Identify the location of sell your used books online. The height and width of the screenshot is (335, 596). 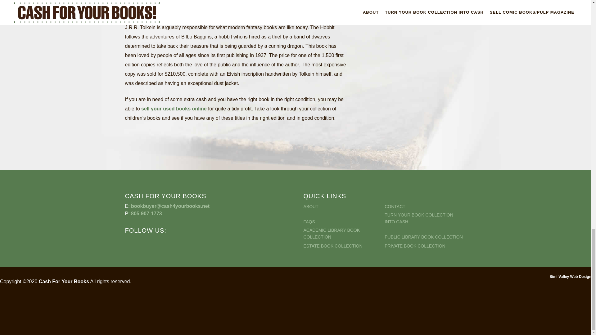
(174, 109).